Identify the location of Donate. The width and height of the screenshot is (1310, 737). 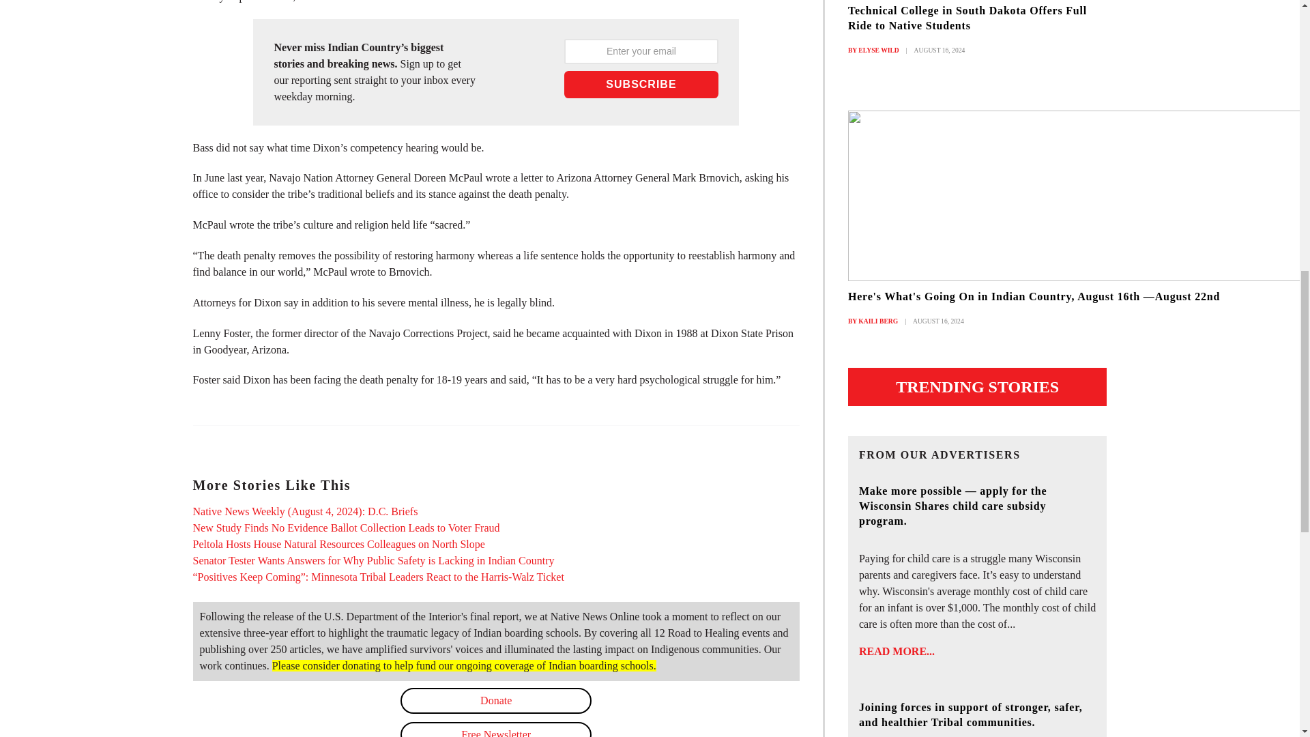
(496, 700).